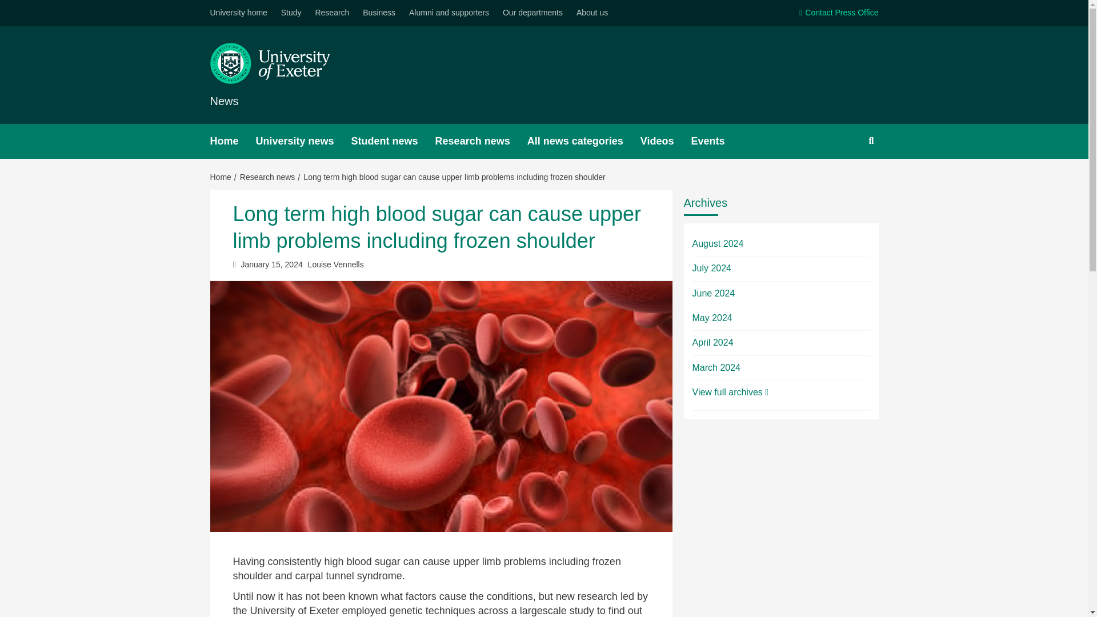 This screenshot has width=1097, height=617. What do you see at coordinates (592, 13) in the screenshot?
I see `About us` at bounding box center [592, 13].